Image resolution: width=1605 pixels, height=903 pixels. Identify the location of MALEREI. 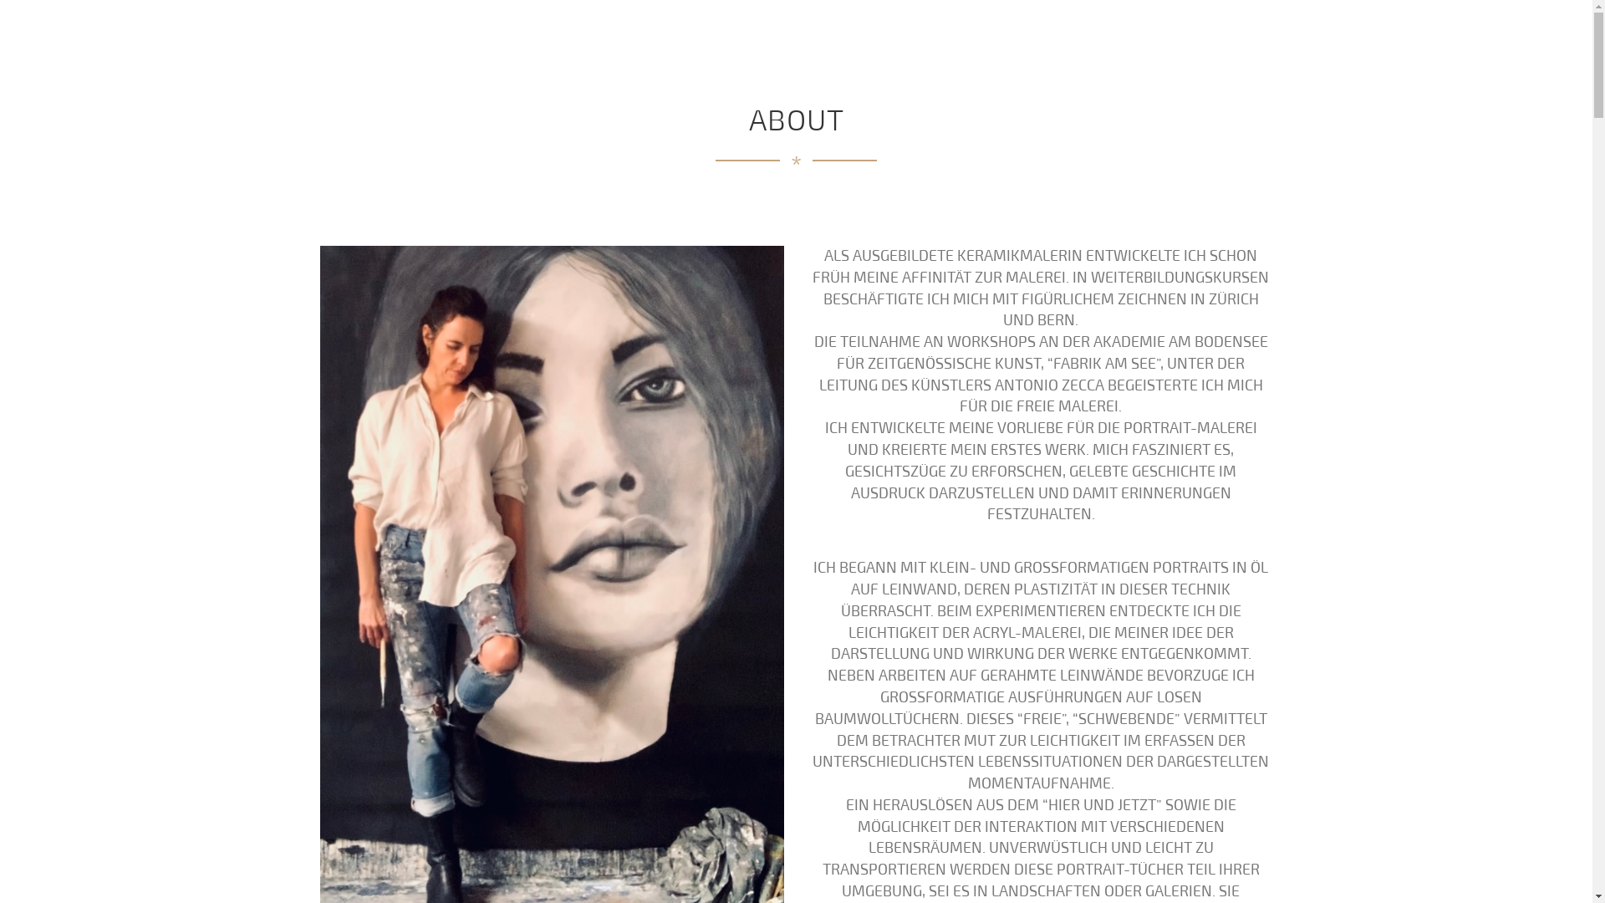
(985, 42).